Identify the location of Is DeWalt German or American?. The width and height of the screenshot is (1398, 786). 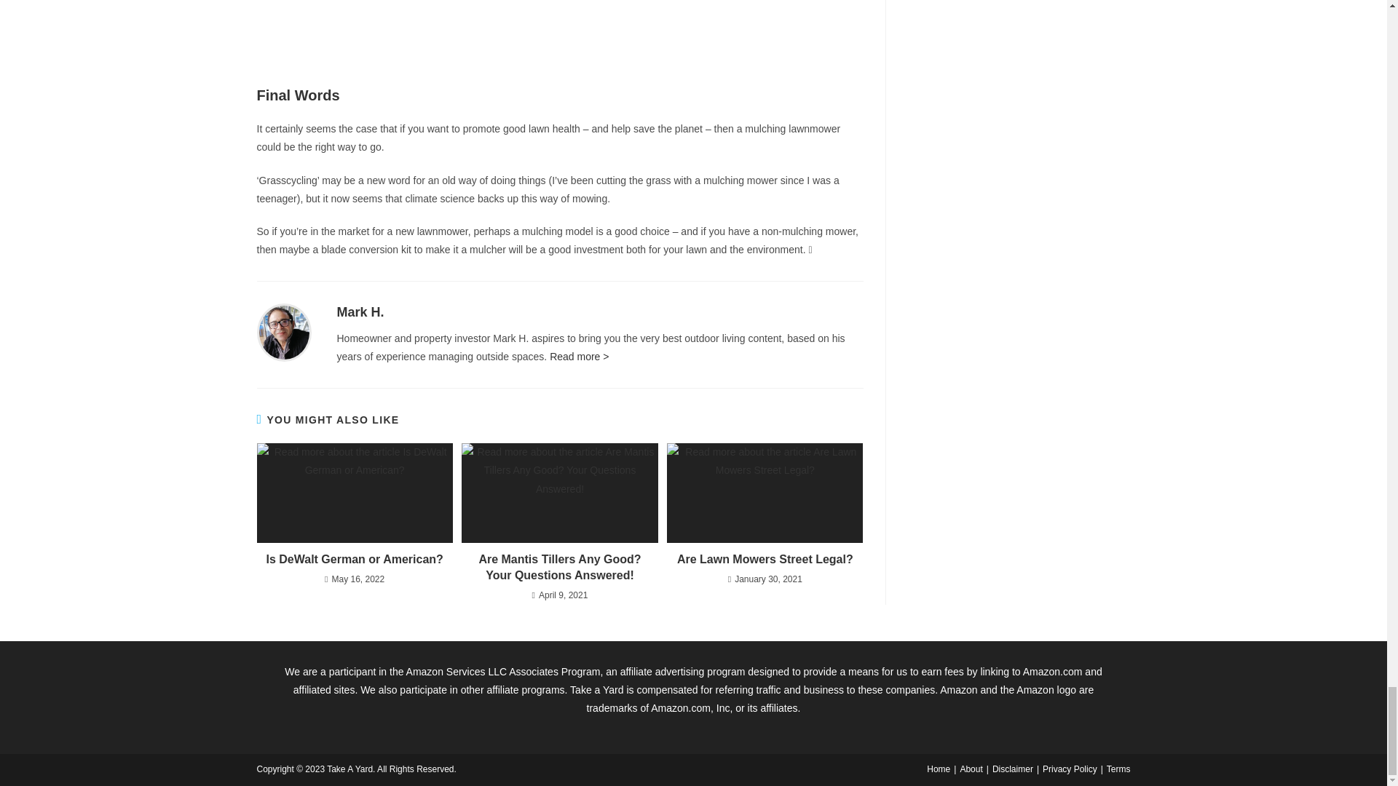
(354, 559).